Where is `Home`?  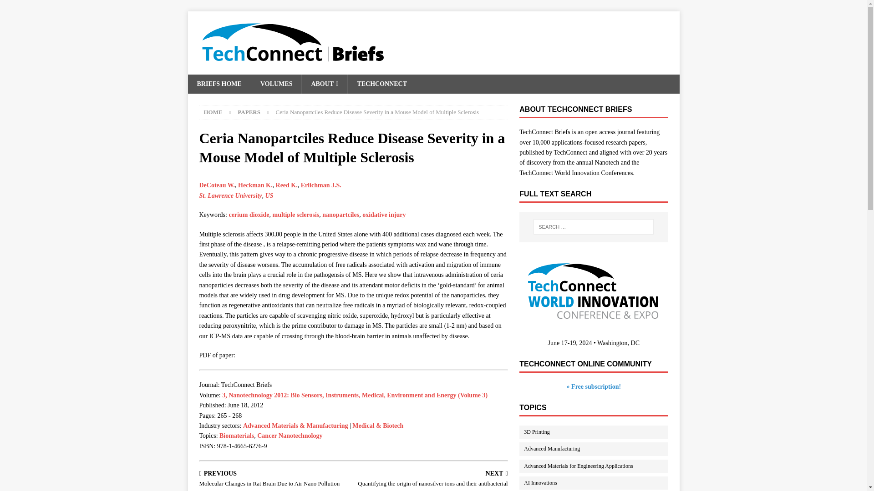 Home is located at coordinates (213, 112).